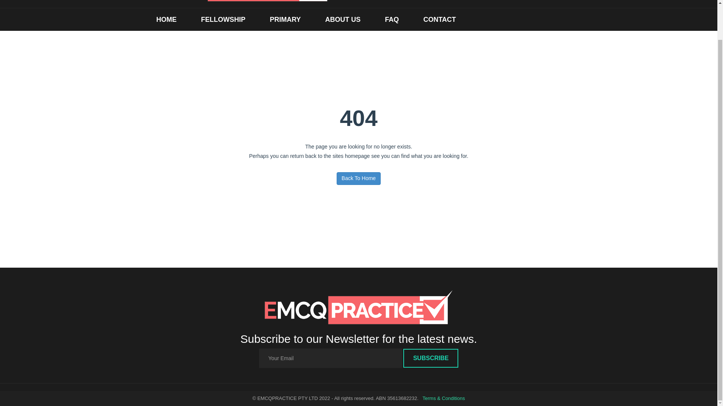  Describe the element at coordinates (166, 20) in the screenshot. I see `HOME` at that location.